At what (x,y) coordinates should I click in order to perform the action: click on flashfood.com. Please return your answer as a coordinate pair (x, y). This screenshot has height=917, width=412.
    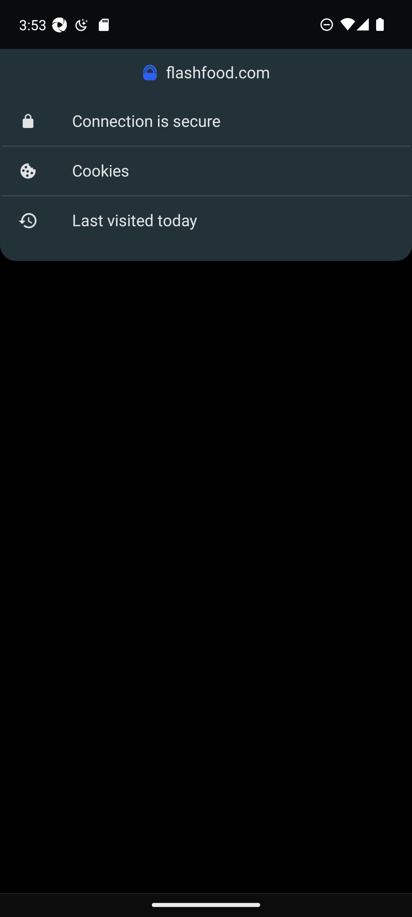
    Looking at the image, I should click on (206, 73).